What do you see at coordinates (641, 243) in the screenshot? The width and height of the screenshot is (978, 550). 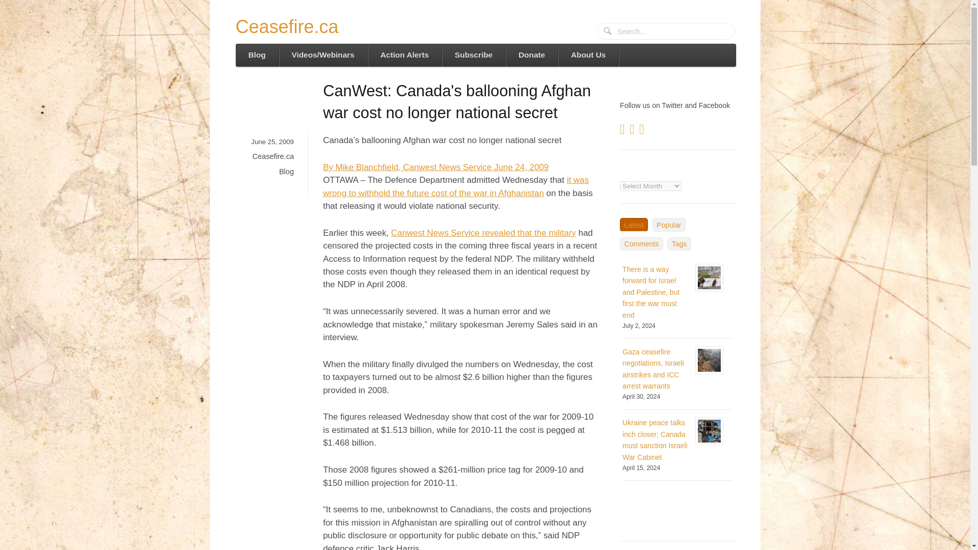 I see `Comments` at bounding box center [641, 243].